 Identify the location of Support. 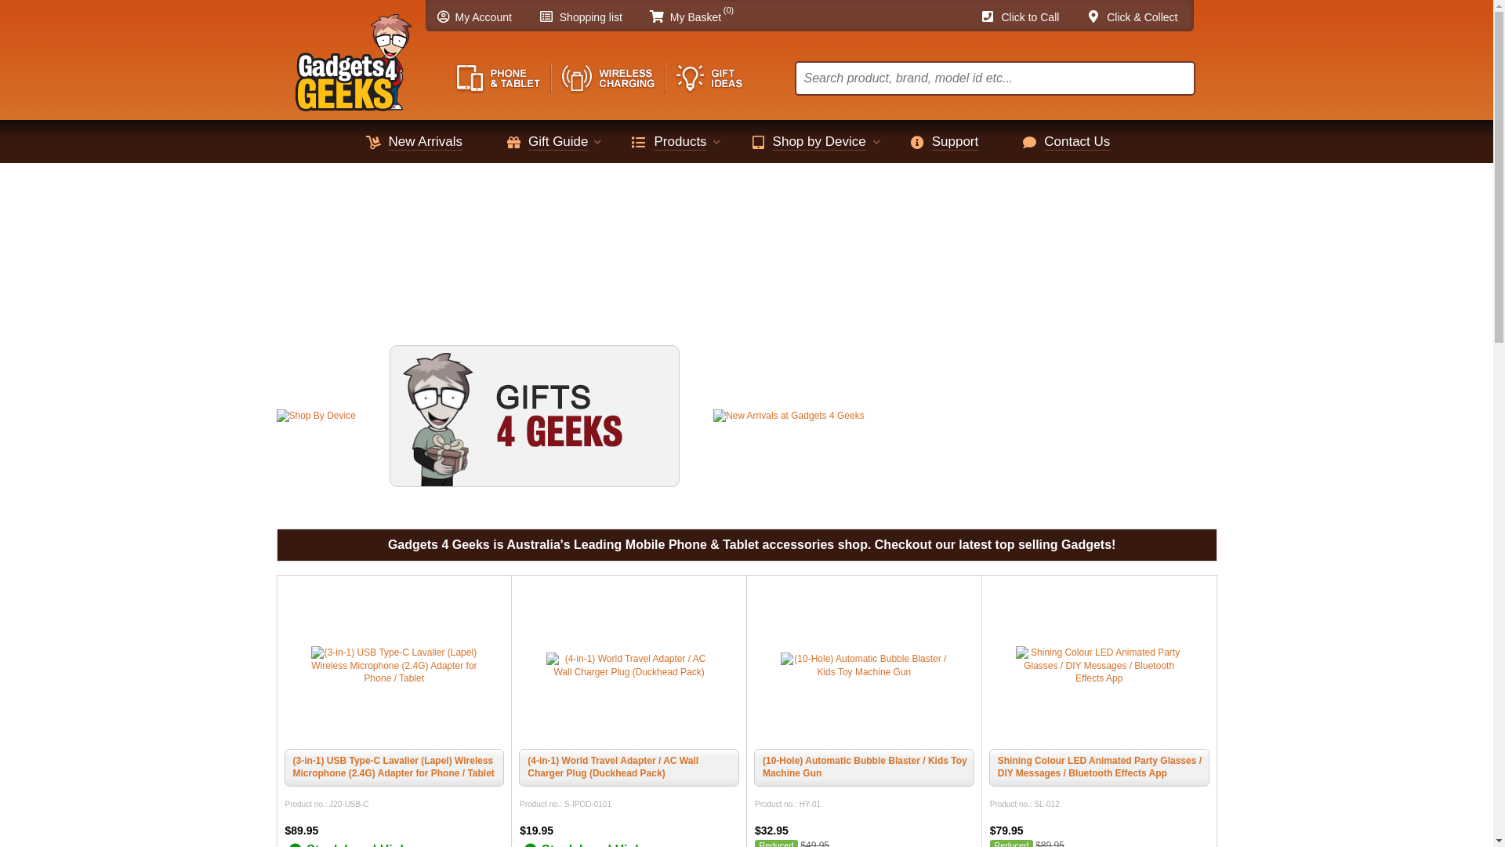
(959, 141).